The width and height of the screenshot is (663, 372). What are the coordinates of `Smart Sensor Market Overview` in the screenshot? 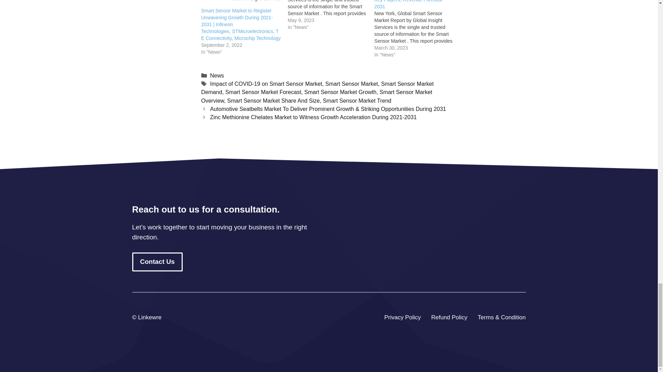 It's located at (316, 96).